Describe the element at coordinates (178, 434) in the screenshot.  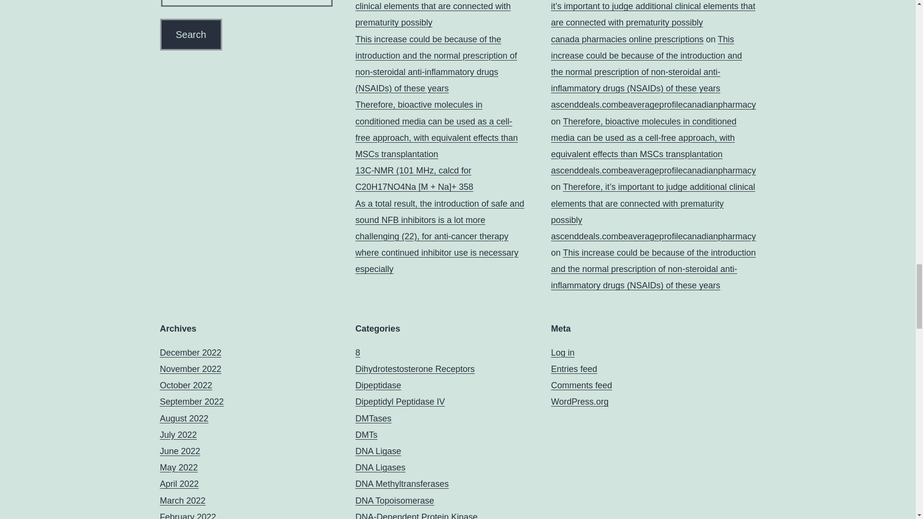
I see `July 2022` at that location.